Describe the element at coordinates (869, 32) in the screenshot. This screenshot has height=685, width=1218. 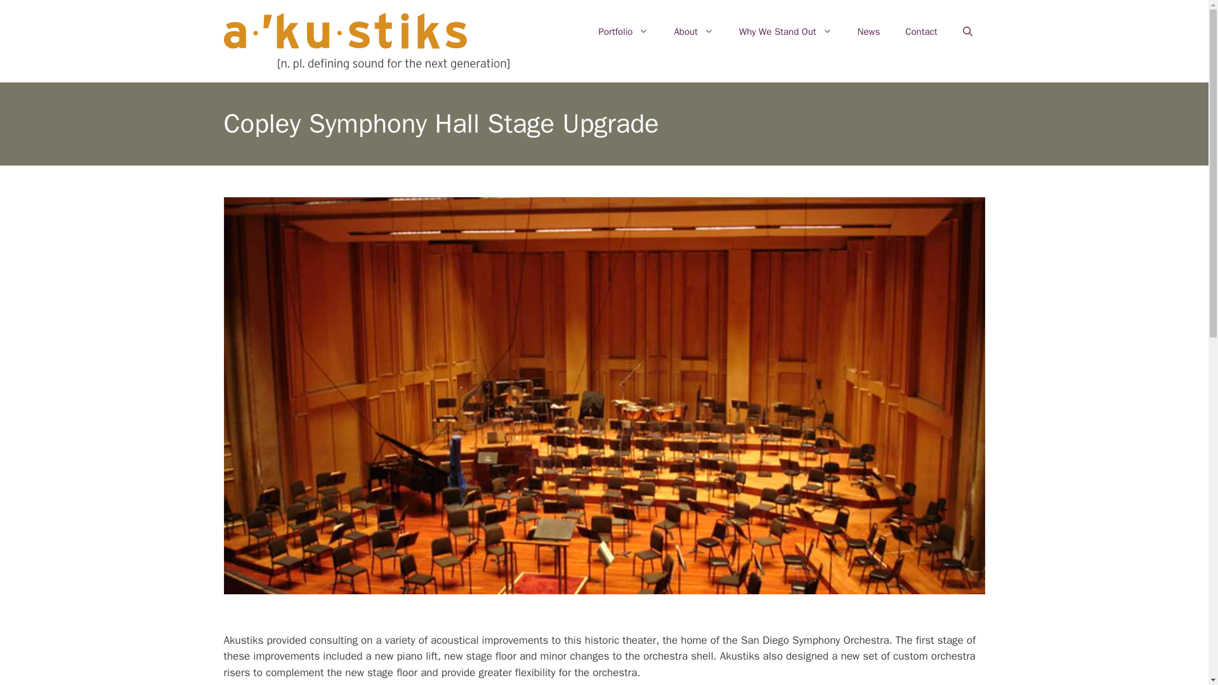
I see `News` at that location.